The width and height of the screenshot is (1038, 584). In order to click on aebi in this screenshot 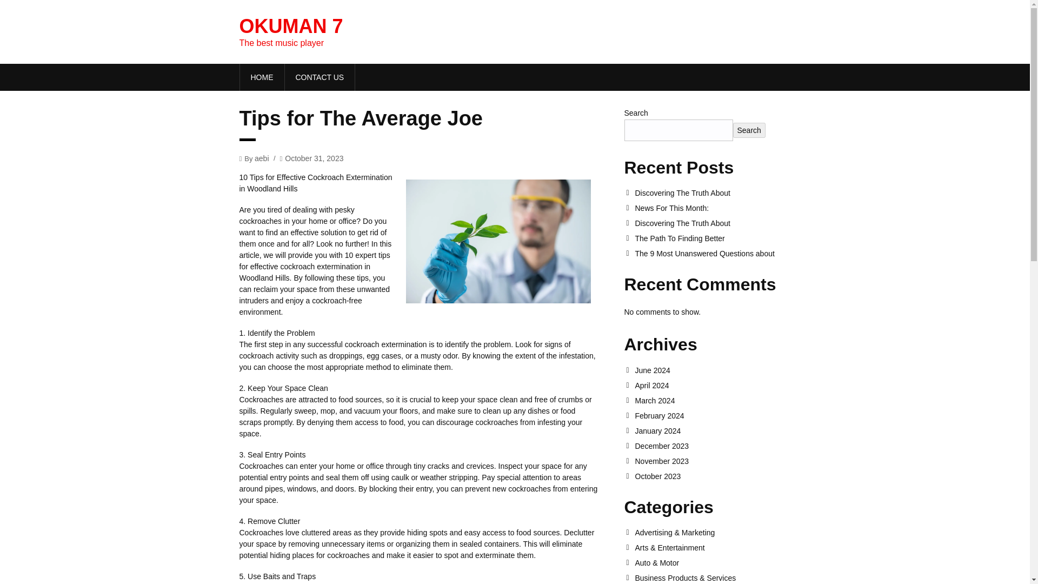, I will do `click(262, 158)`.